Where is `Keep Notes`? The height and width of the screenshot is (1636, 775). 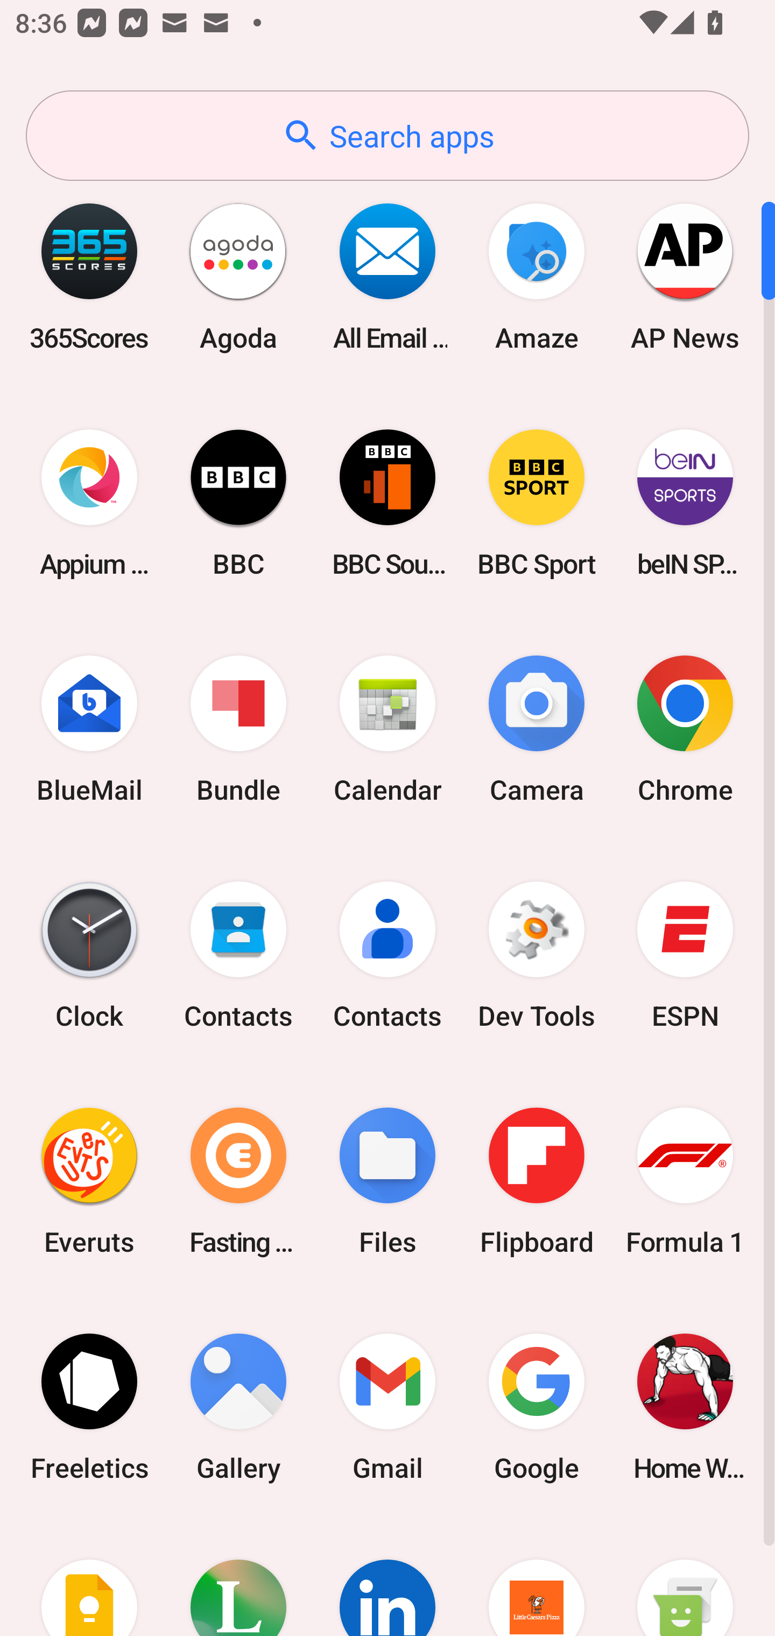 Keep Notes is located at coordinates (89, 1578).